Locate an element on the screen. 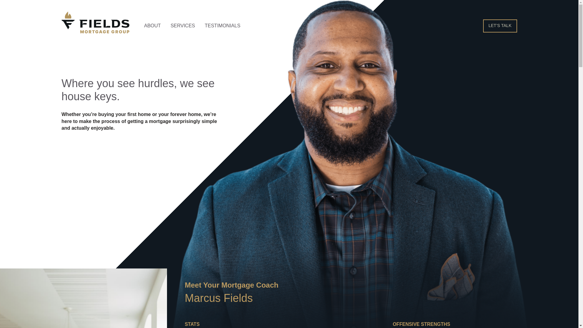  ABOUT is located at coordinates (152, 26).